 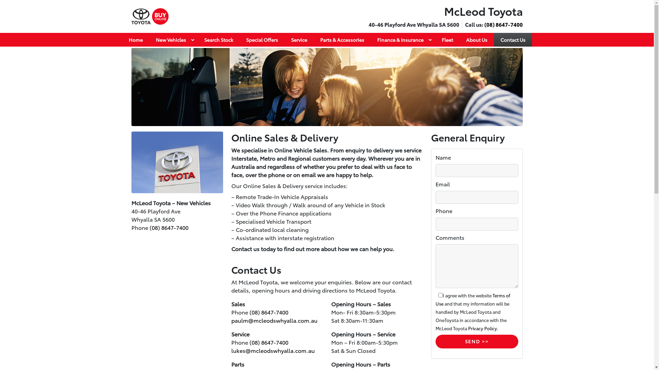 What do you see at coordinates (448, 40) in the screenshot?
I see `Fleet` at bounding box center [448, 40].